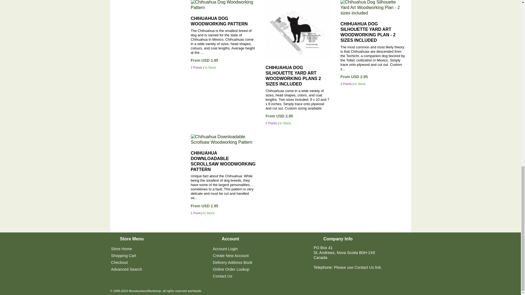 Image resolution: width=525 pixels, height=295 pixels. I want to click on Chihuahua Downloadable Scrollsaw Woodworking Pattern, so click(223, 161).